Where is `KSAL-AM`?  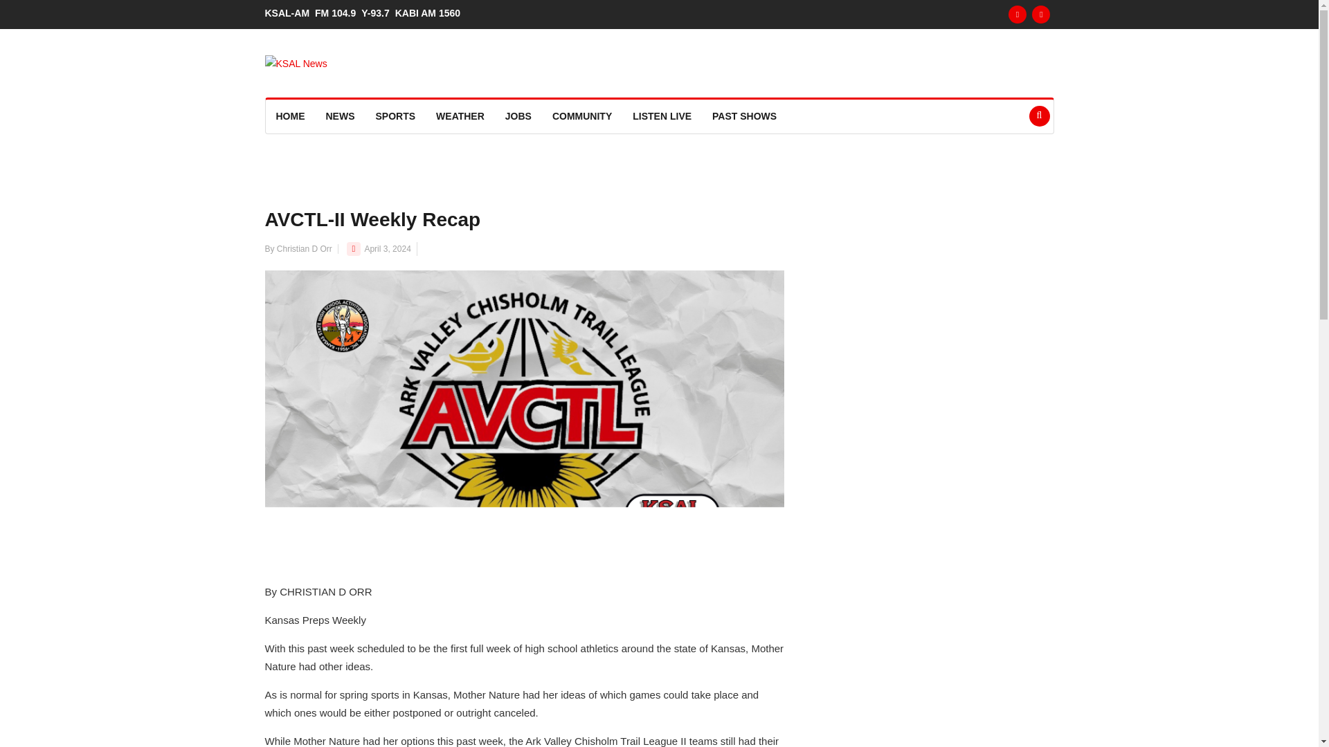 KSAL-AM is located at coordinates (289, 12).